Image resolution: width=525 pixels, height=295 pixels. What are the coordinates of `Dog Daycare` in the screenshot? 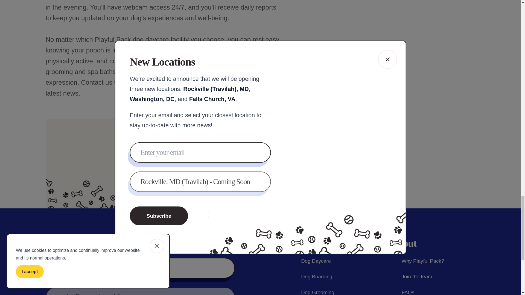 It's located at (310, 261).